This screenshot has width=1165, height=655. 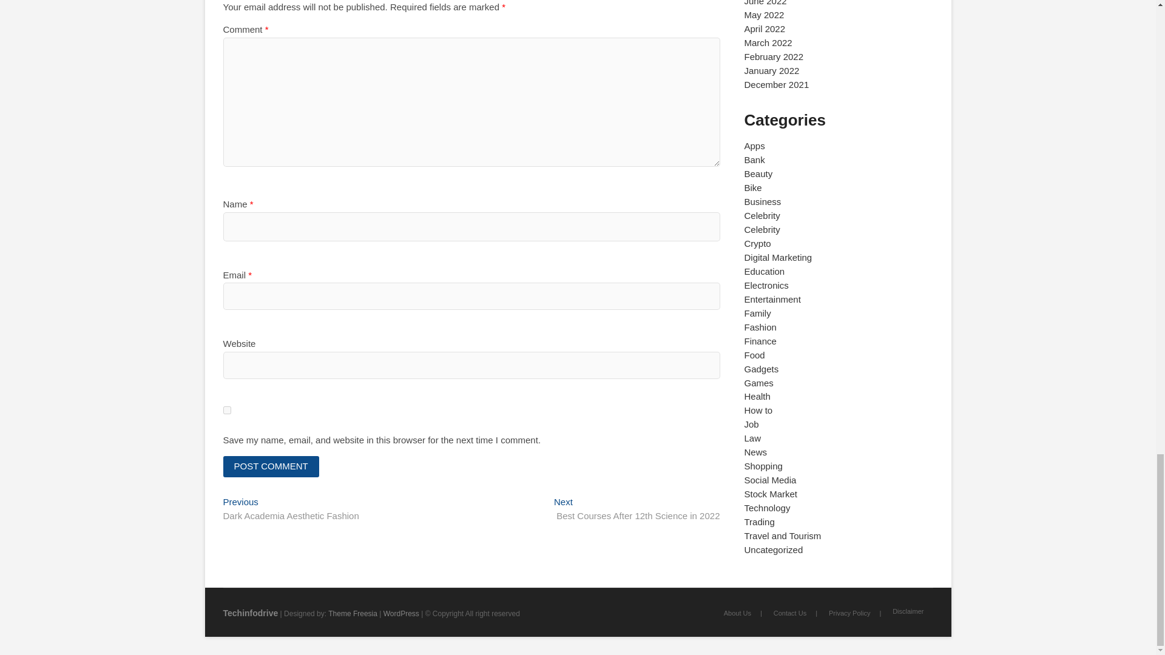 I want to click on Post Comment, so click(x=271, y=466).